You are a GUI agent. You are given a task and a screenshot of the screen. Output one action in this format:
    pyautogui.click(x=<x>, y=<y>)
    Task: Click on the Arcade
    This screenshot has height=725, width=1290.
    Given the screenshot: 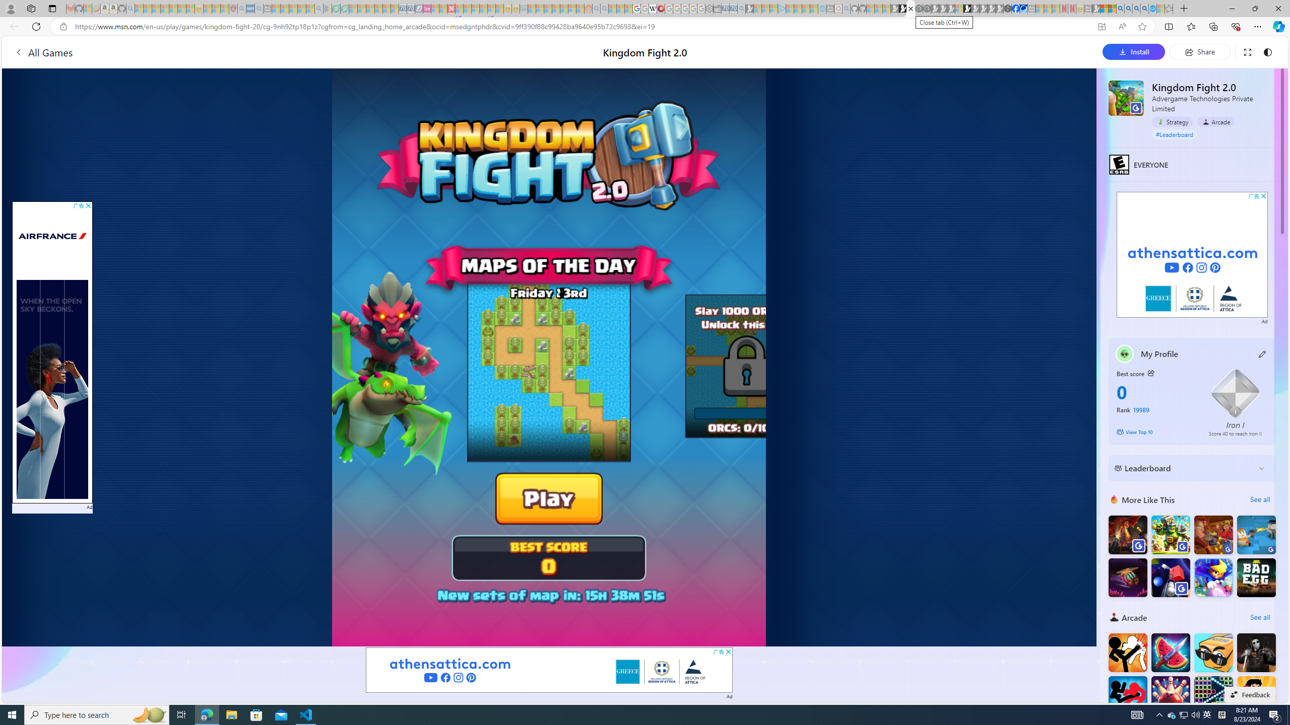 What is the action you would take?
    pyautogui.click(x=1215, y=121)
    